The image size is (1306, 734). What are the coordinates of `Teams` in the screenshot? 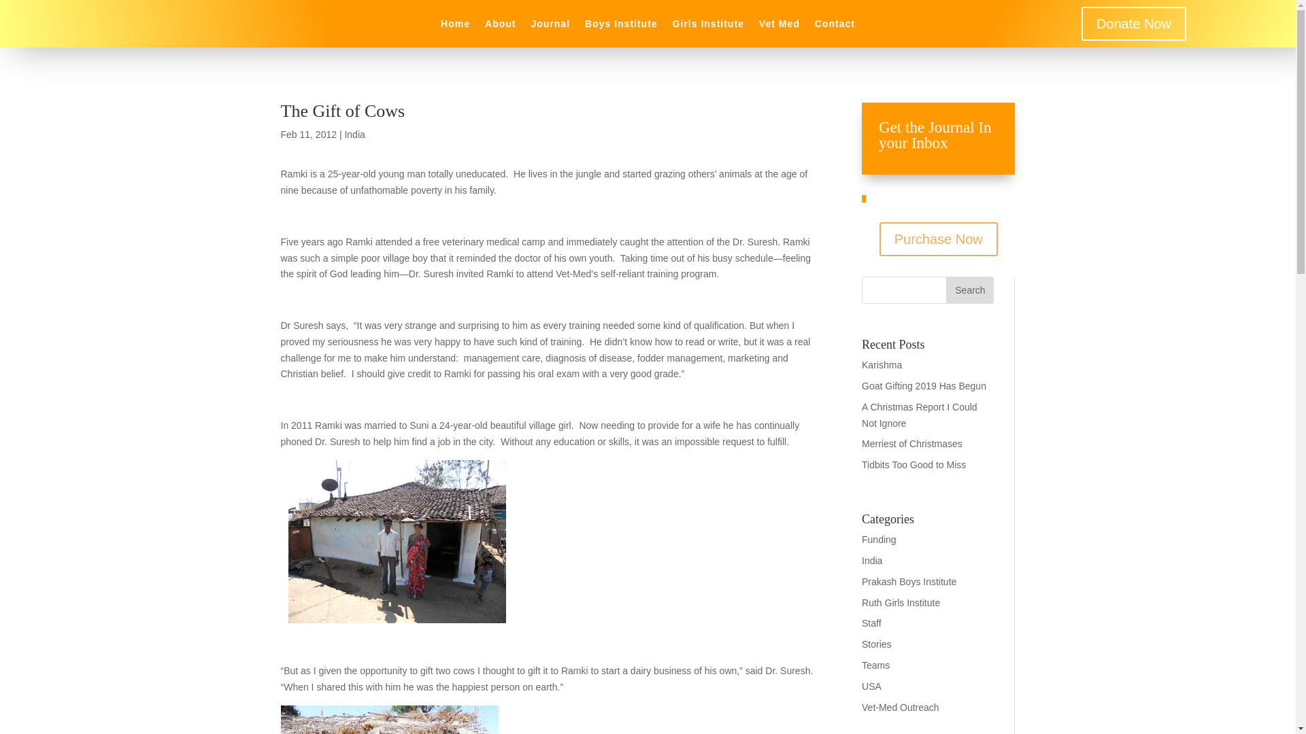 It's located at (875, 665).